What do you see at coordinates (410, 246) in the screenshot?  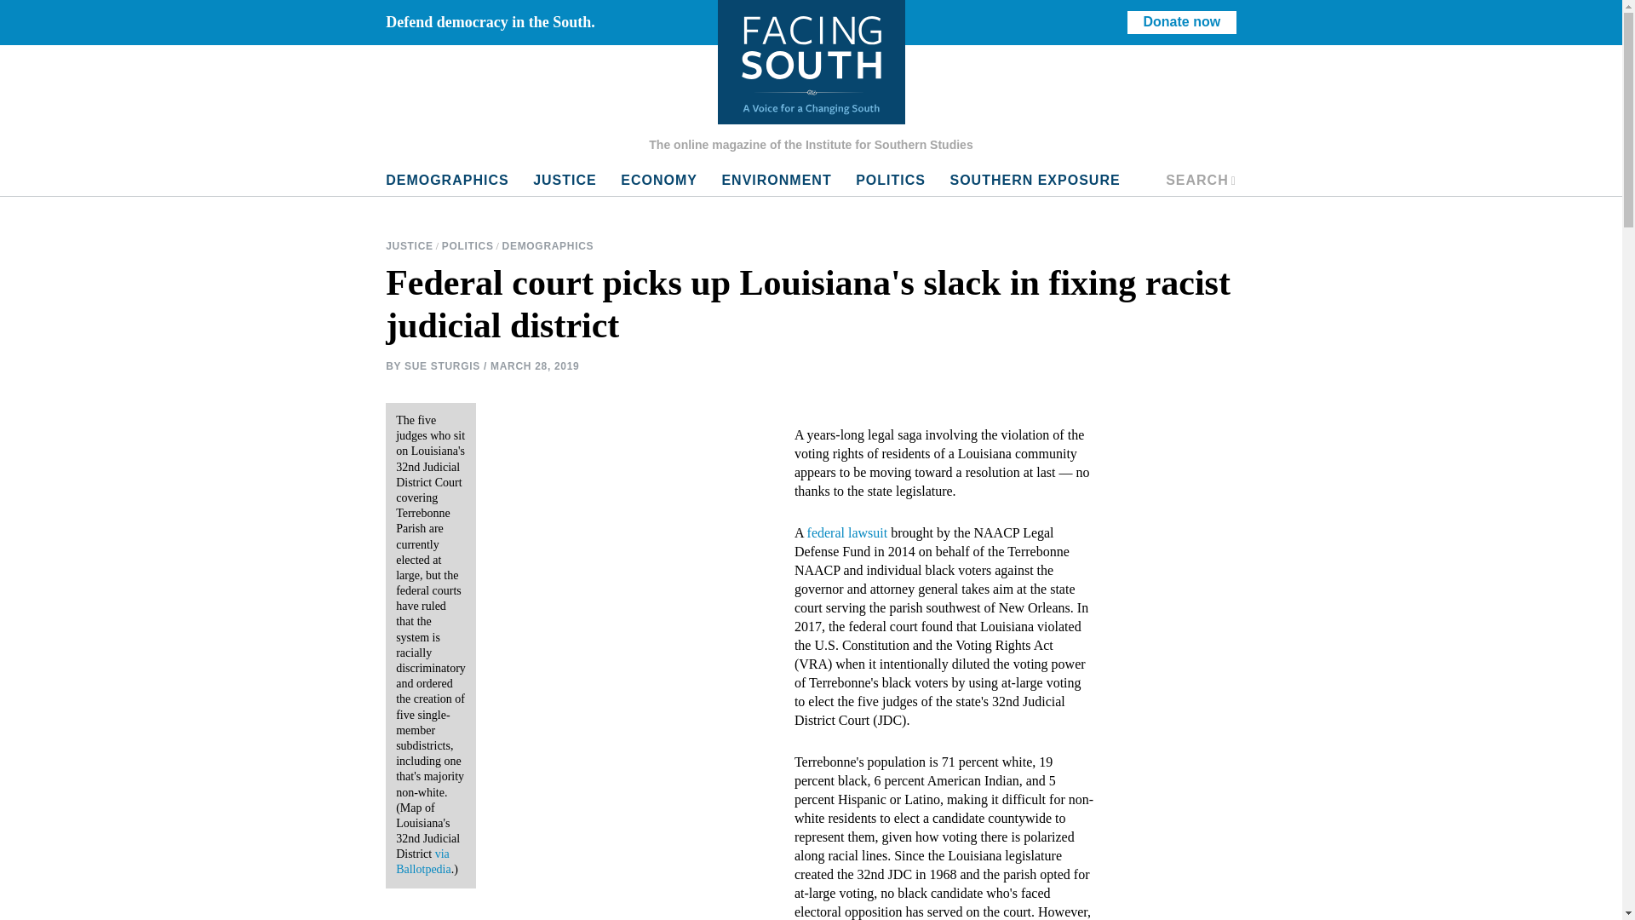 I see `Skip to main content` at bounding box center [410, 246].